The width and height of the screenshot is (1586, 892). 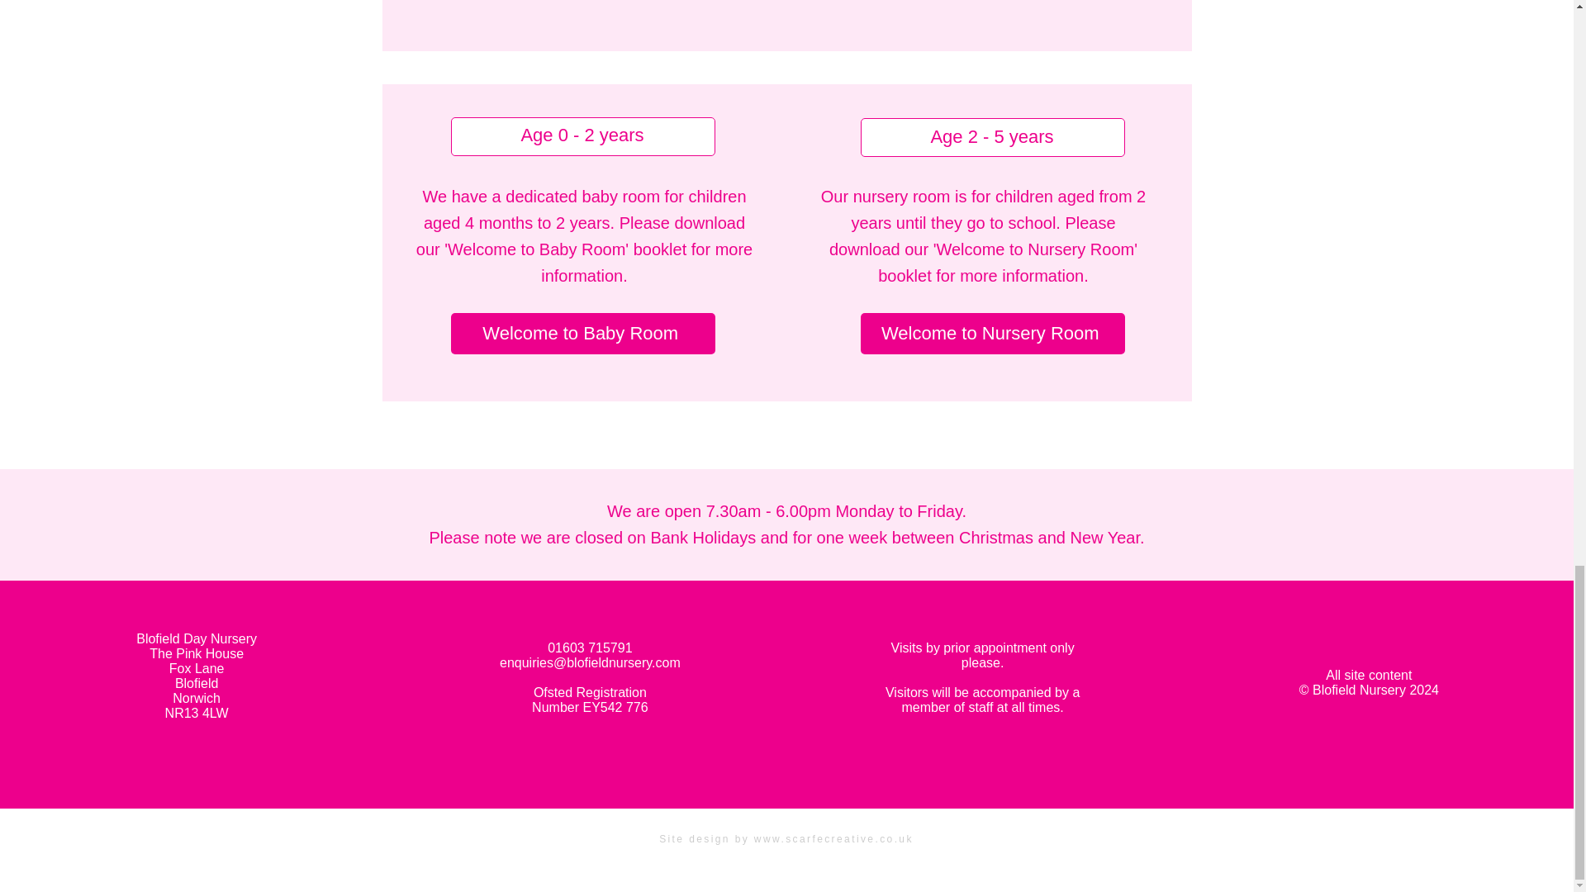 What do you see at coordinates (993, 334) in the screenshot?
I see `Welcome to Nursery Room` at bounding box center [993, 334].